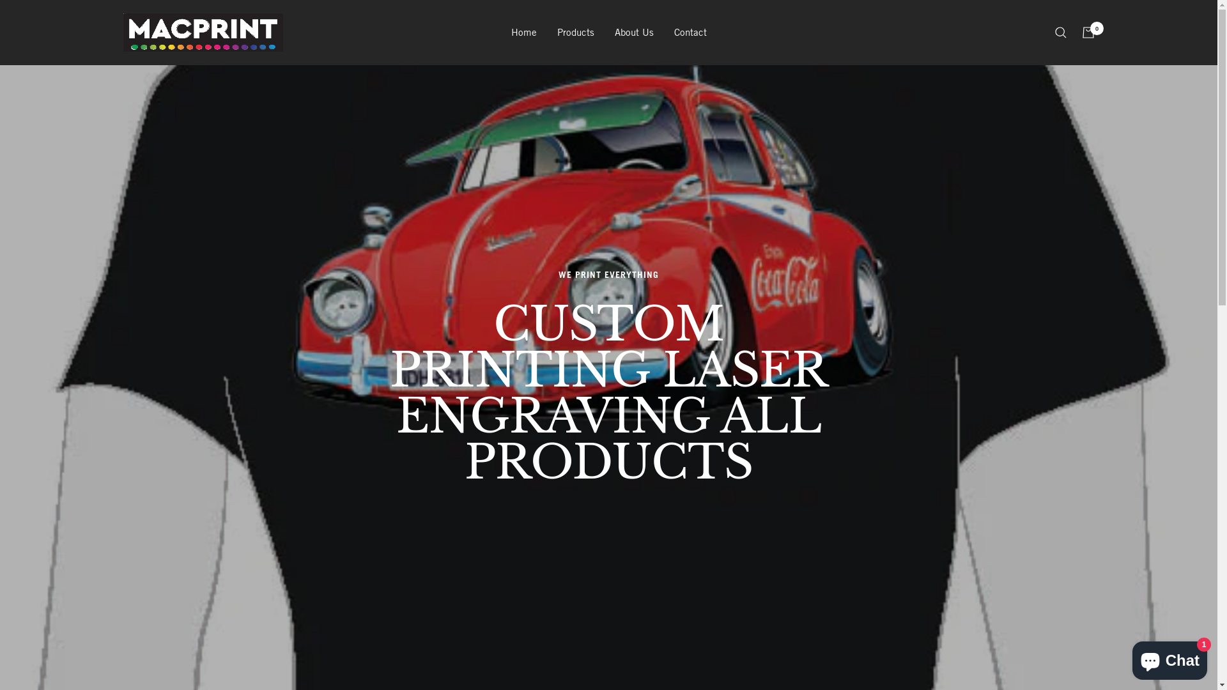  What do you see at coordinates (634, 33) in the screenshot?
I see `About Us` at bounding box center [634, 33].